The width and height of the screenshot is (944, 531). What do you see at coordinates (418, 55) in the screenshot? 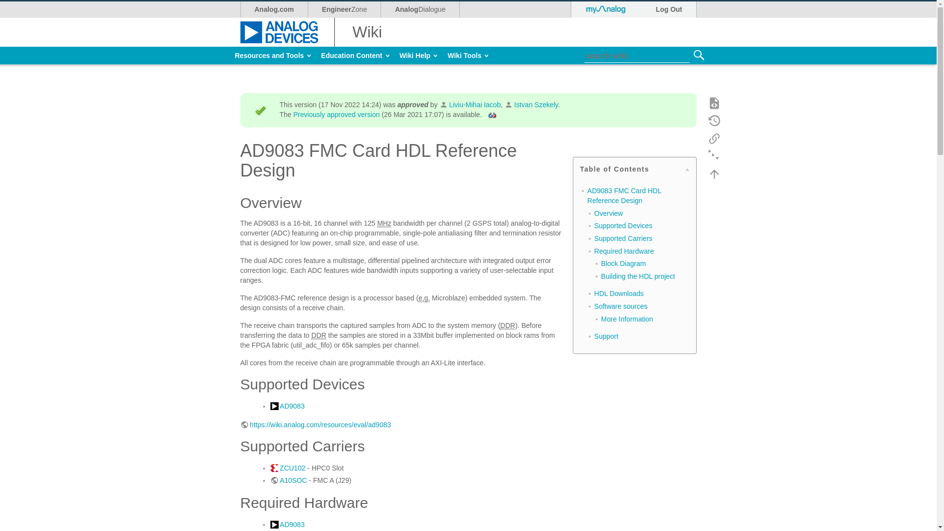
I see `Log Out` at bounding box center [418, 55].